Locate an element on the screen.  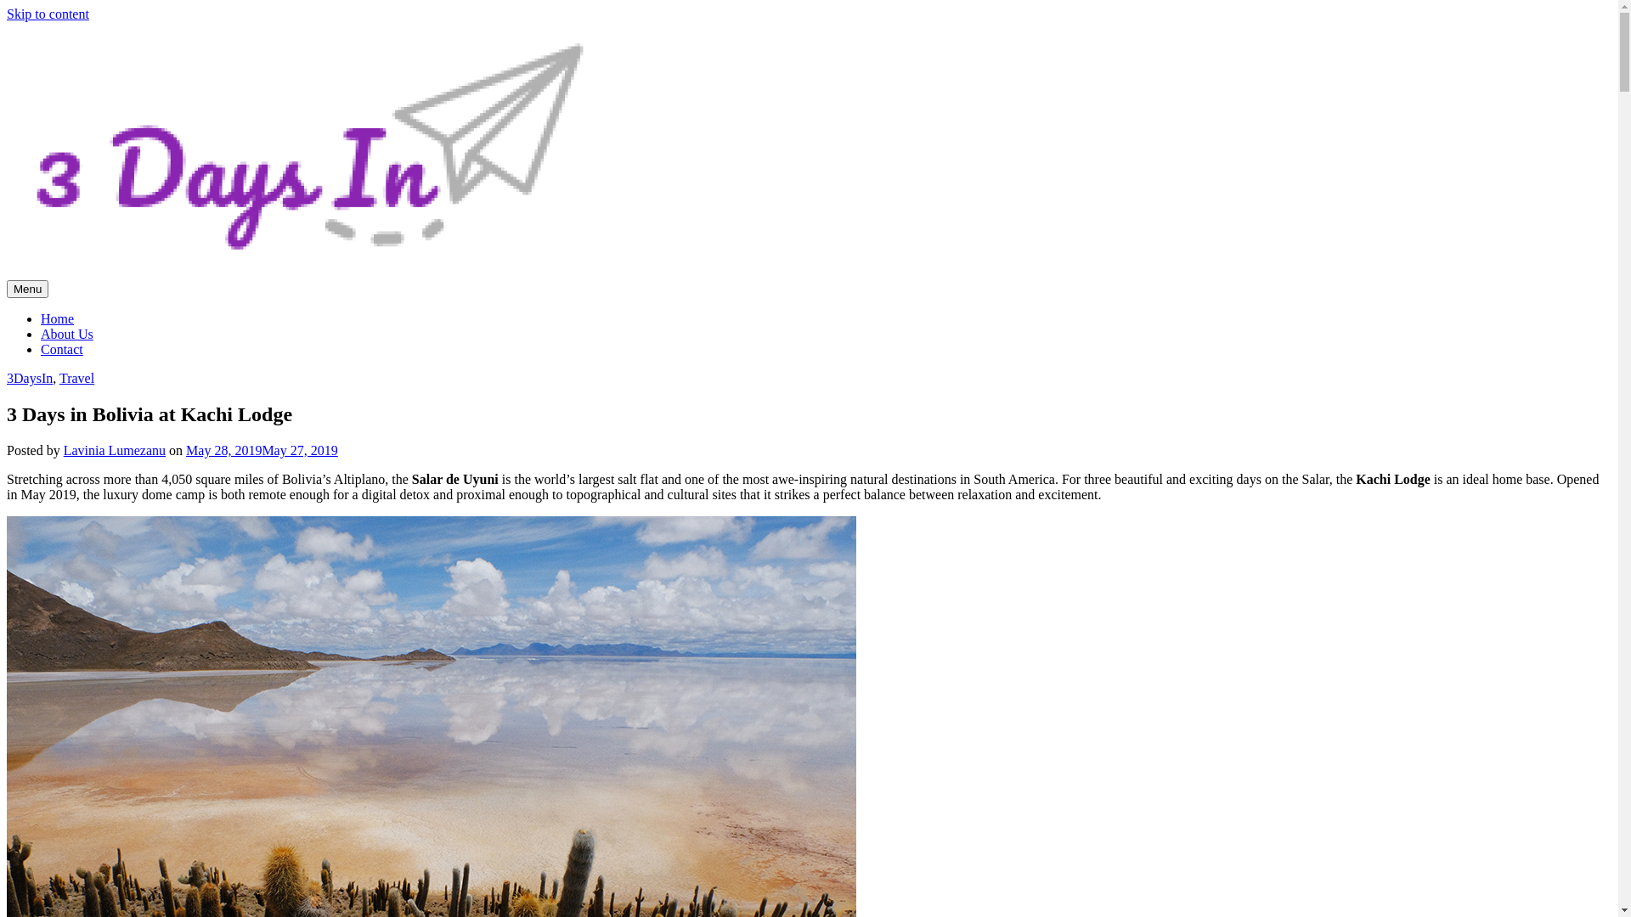
3DaysIn is located at coordinates (30, 379).